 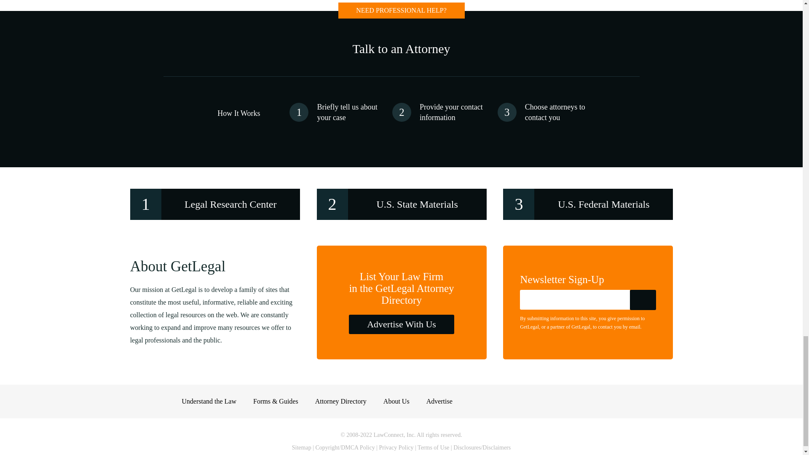 I want to click on Subscribe!, so click(x=643, y=300).